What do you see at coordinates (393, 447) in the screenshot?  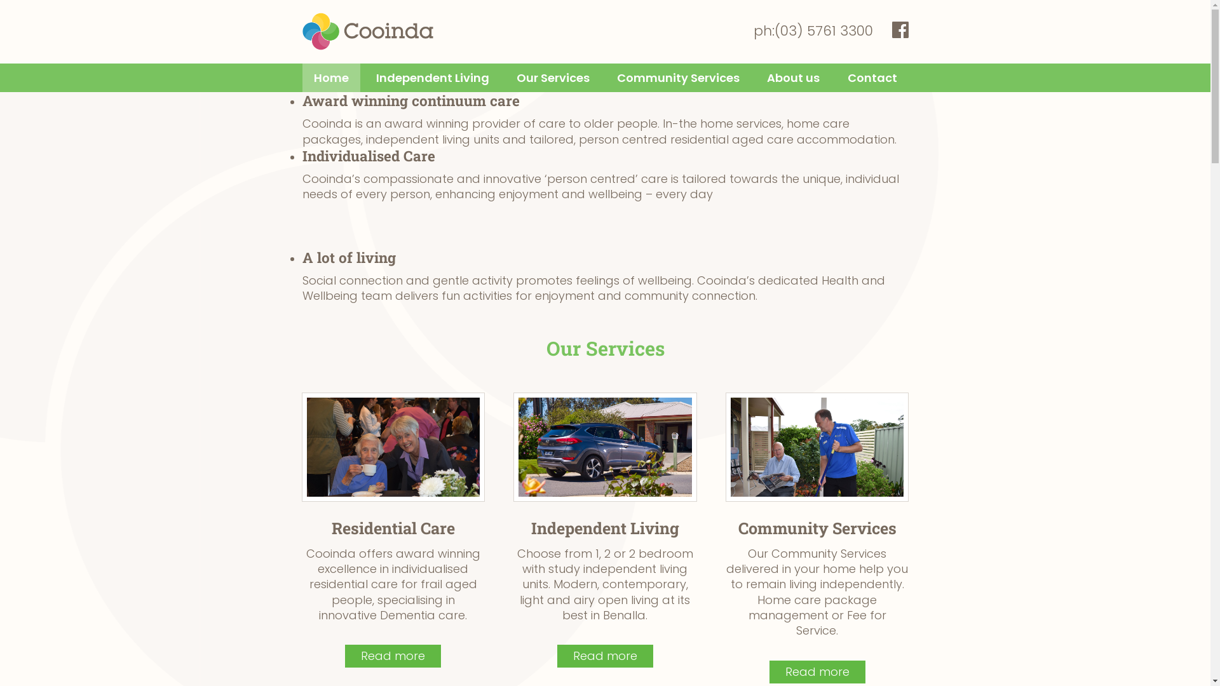 I see `Read more` at bounding box center [393, 447].